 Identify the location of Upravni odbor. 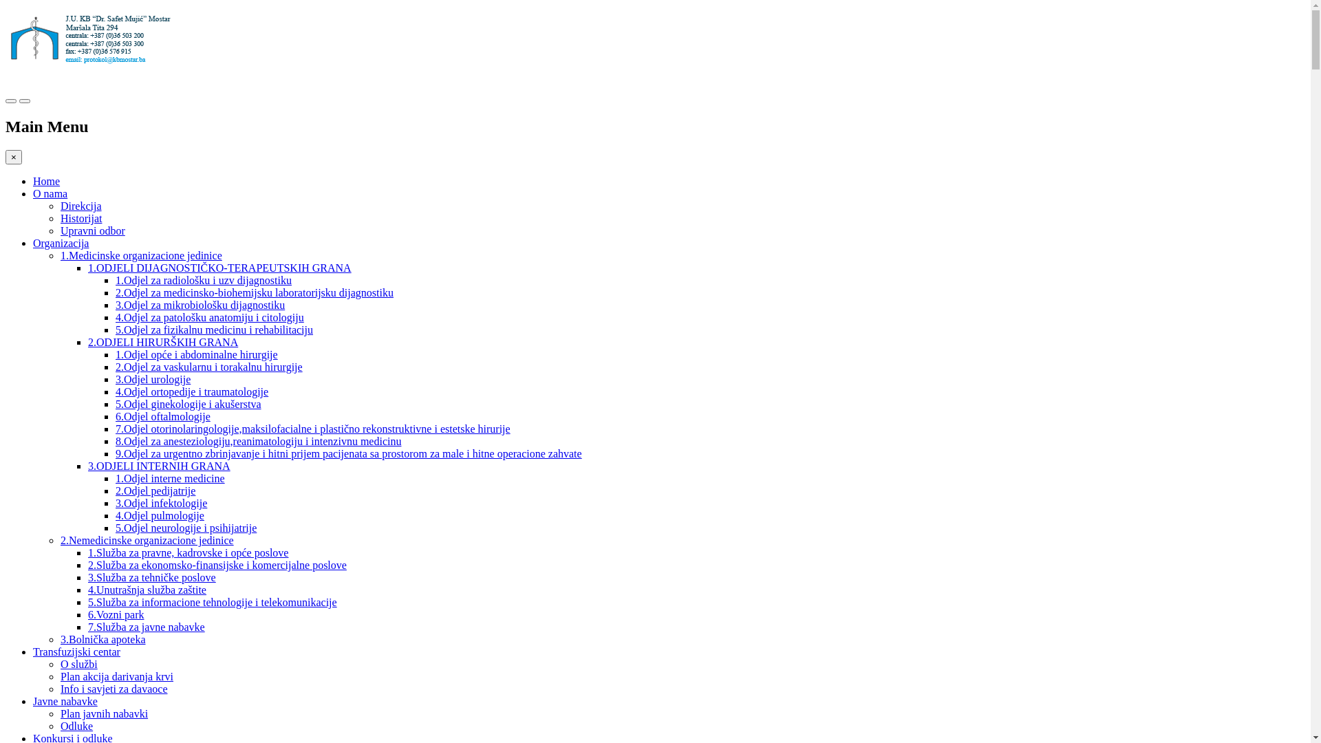
(93, 231).